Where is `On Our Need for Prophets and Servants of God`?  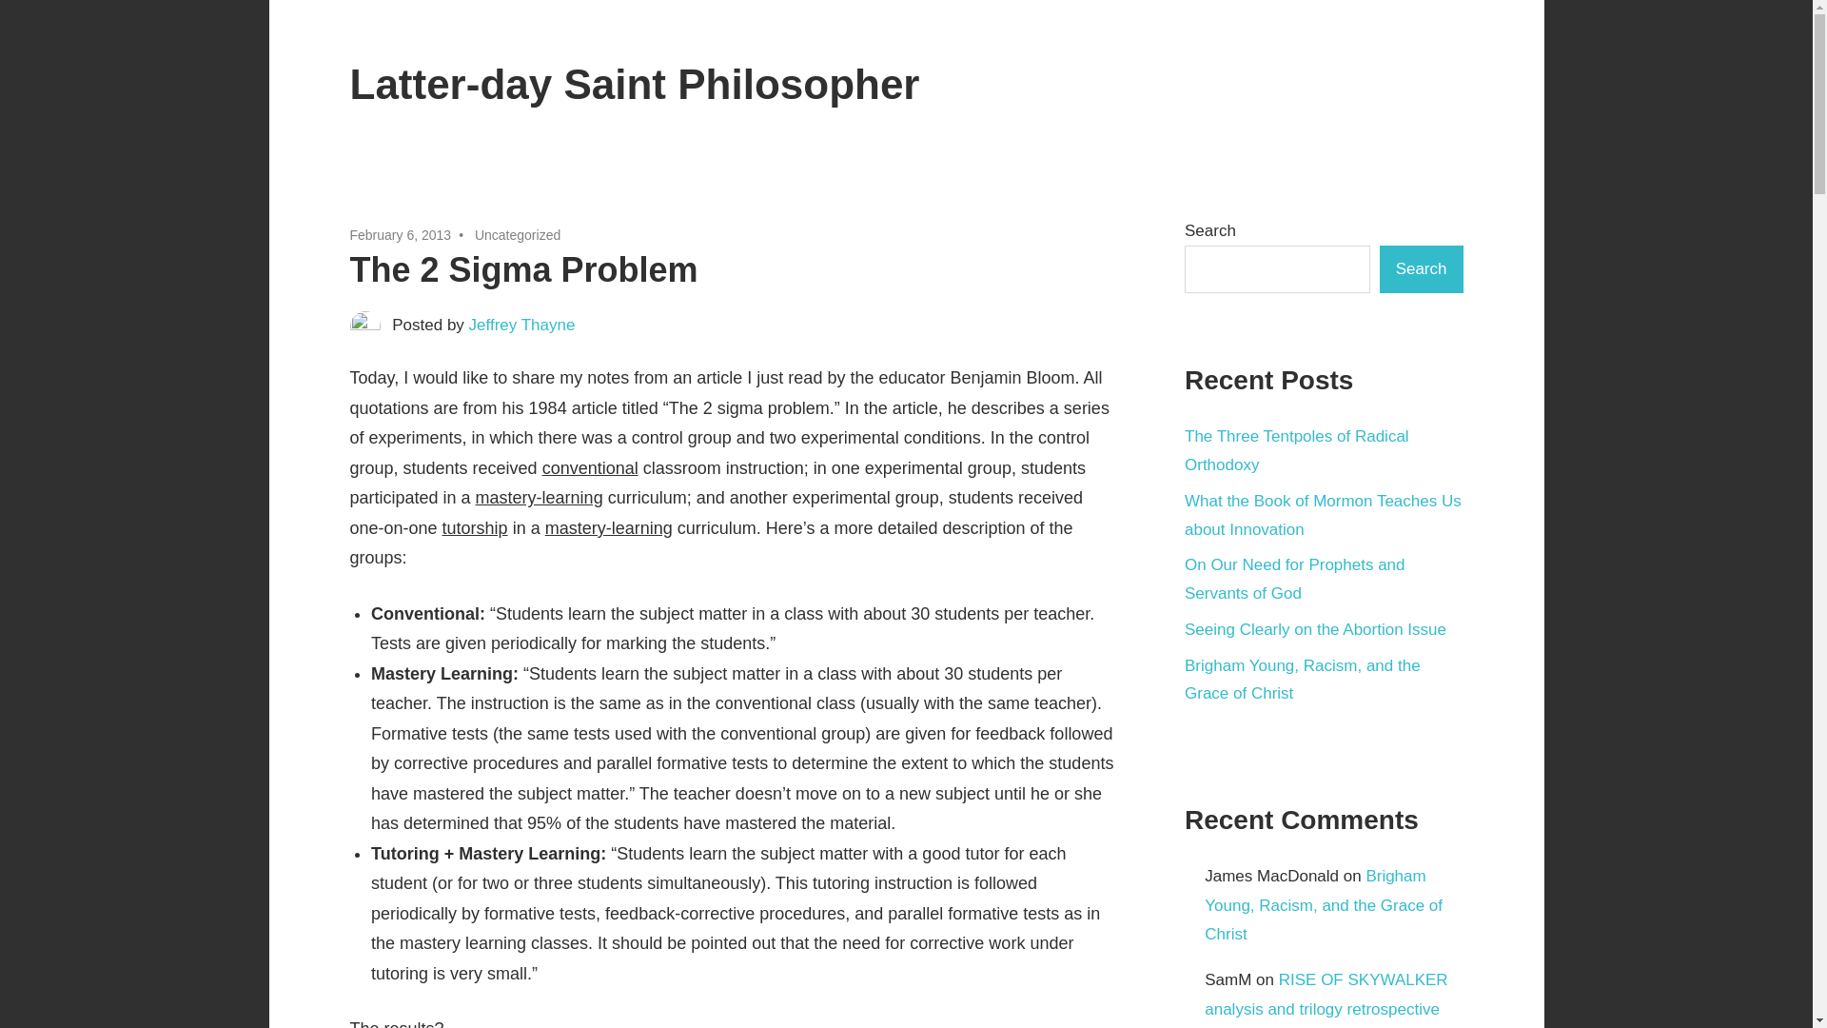 On Our Need for Prophets and Servants of God is located at coordinates (1294, 579).